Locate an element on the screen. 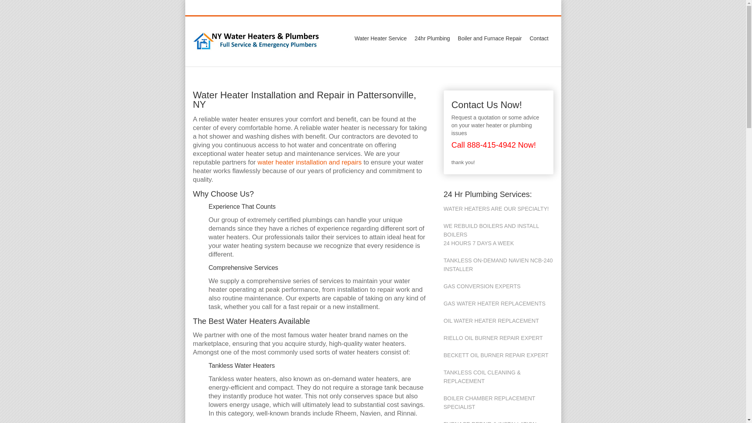 The width and height of the screenshot is (752, 423). Boiler and Furnace Repair is located at coordinates (490, 38).